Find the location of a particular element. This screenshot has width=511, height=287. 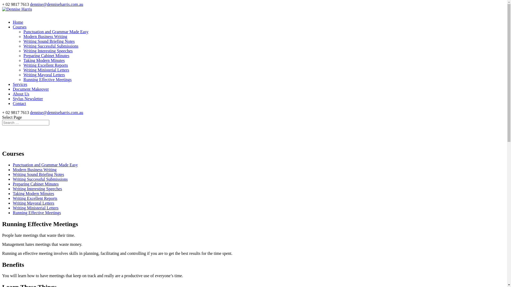

Document Makeover is located at coordinates (31, 91).